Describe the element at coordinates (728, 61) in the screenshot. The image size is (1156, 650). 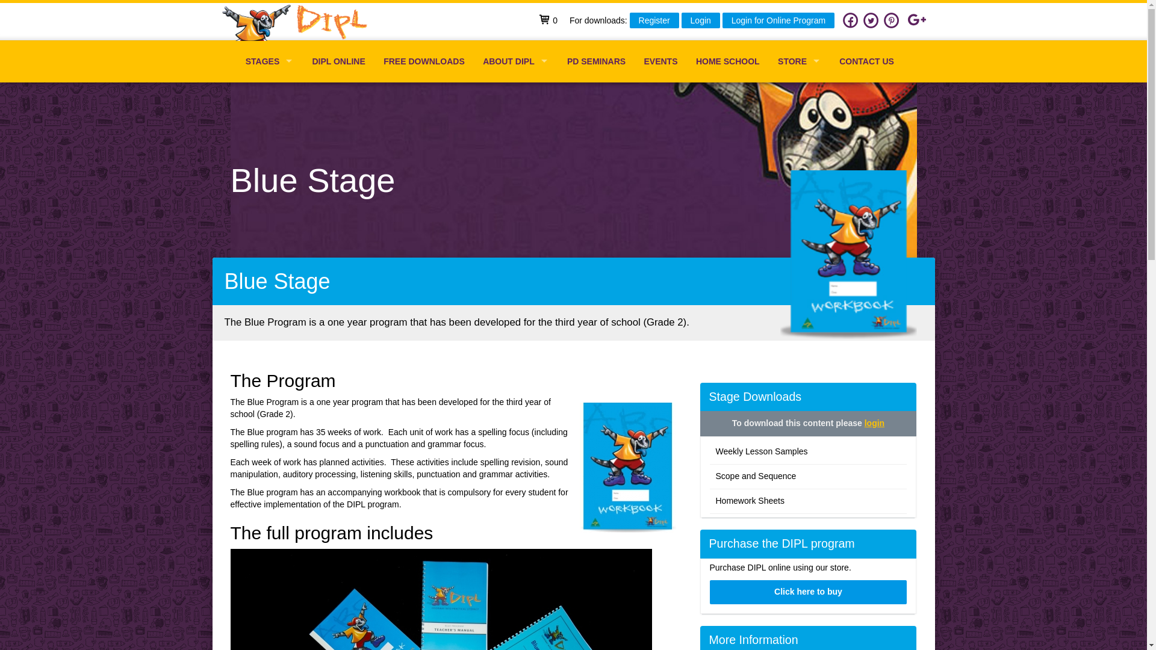
I see `HOME SCHOOL` at that location.